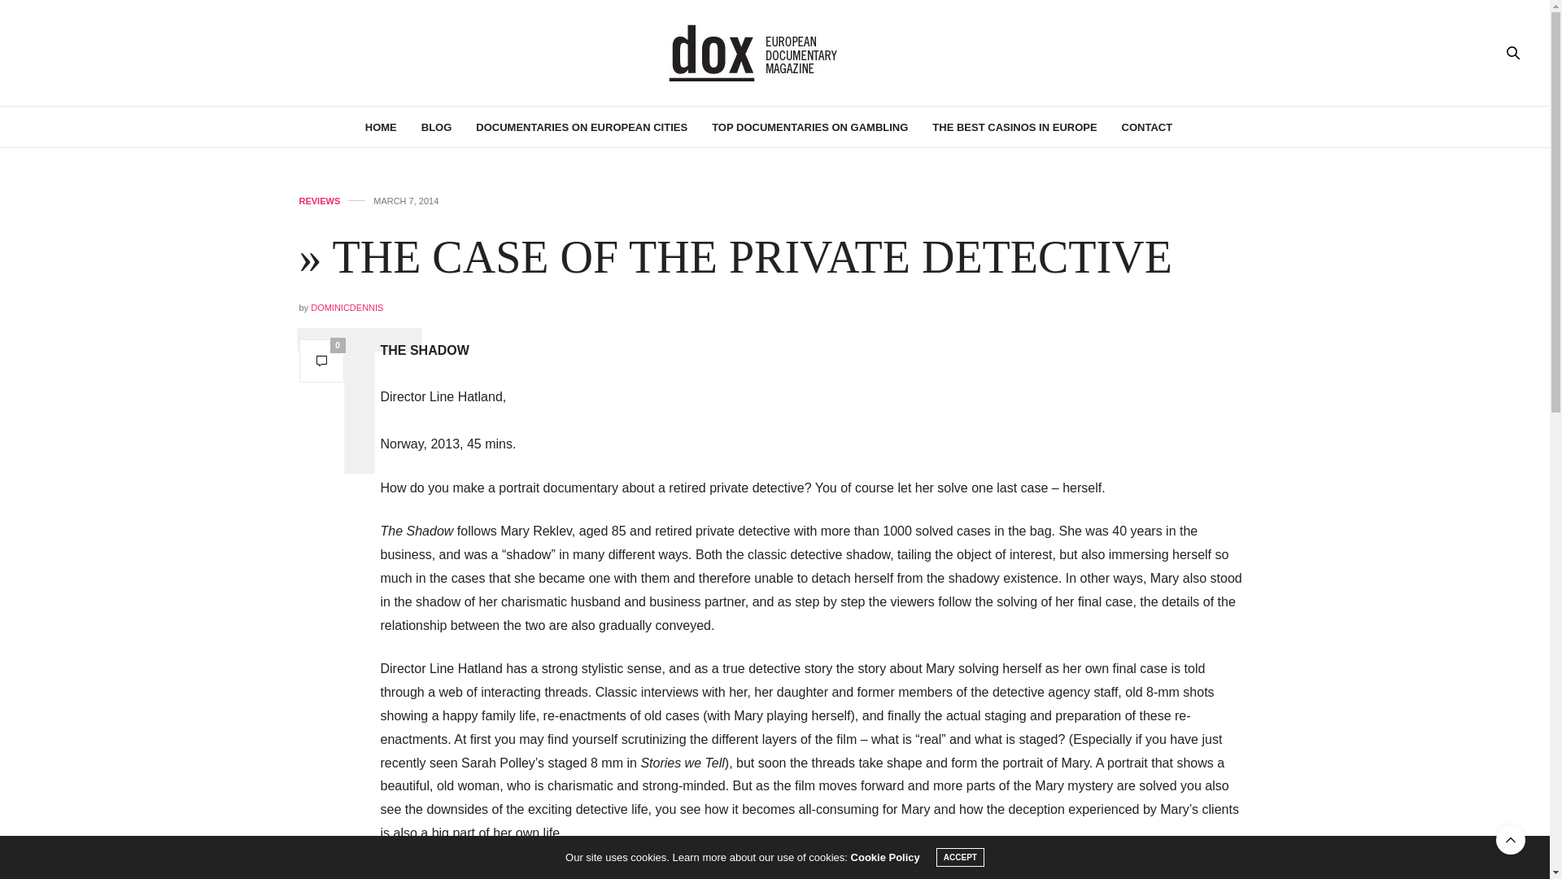 This screenshot has height=879, width=1562. I want to click on Posts by DominicDennis, so click(347, 308).